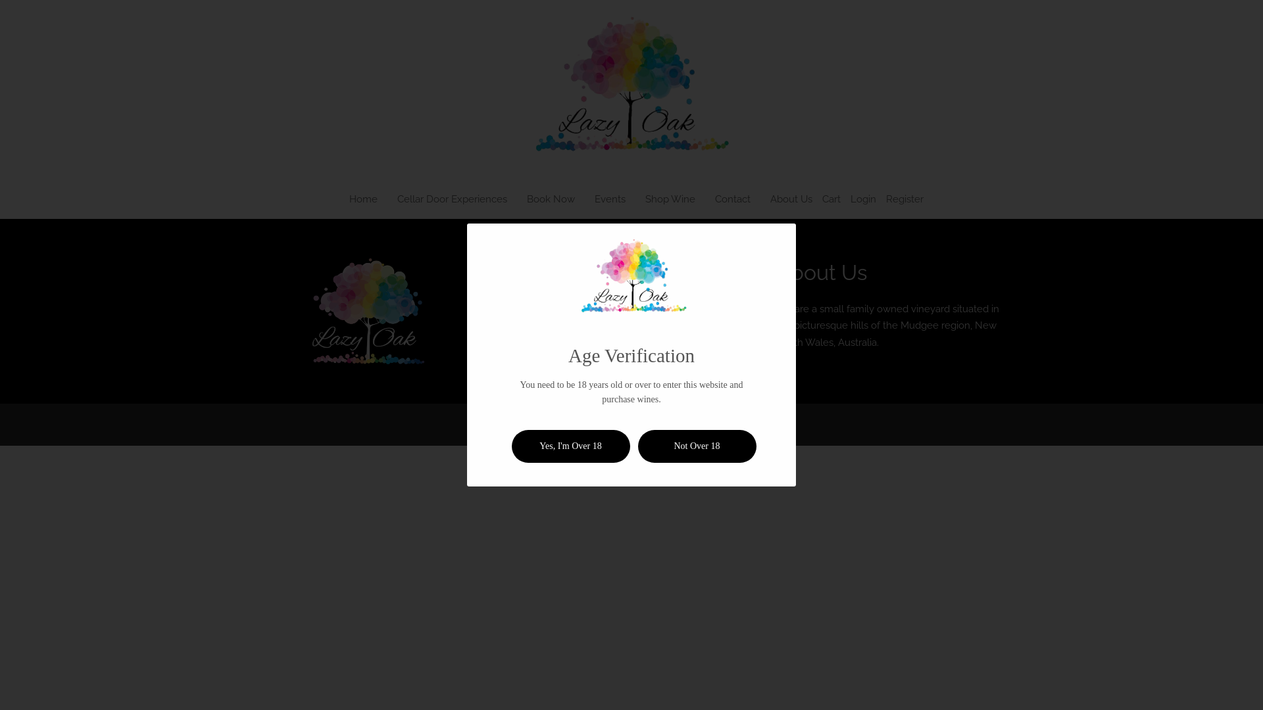 The height and width of the screenshot is (710, 1263). Describe the element at coordinates (791, 199) in the screenshot. I see `About Us` at that location.